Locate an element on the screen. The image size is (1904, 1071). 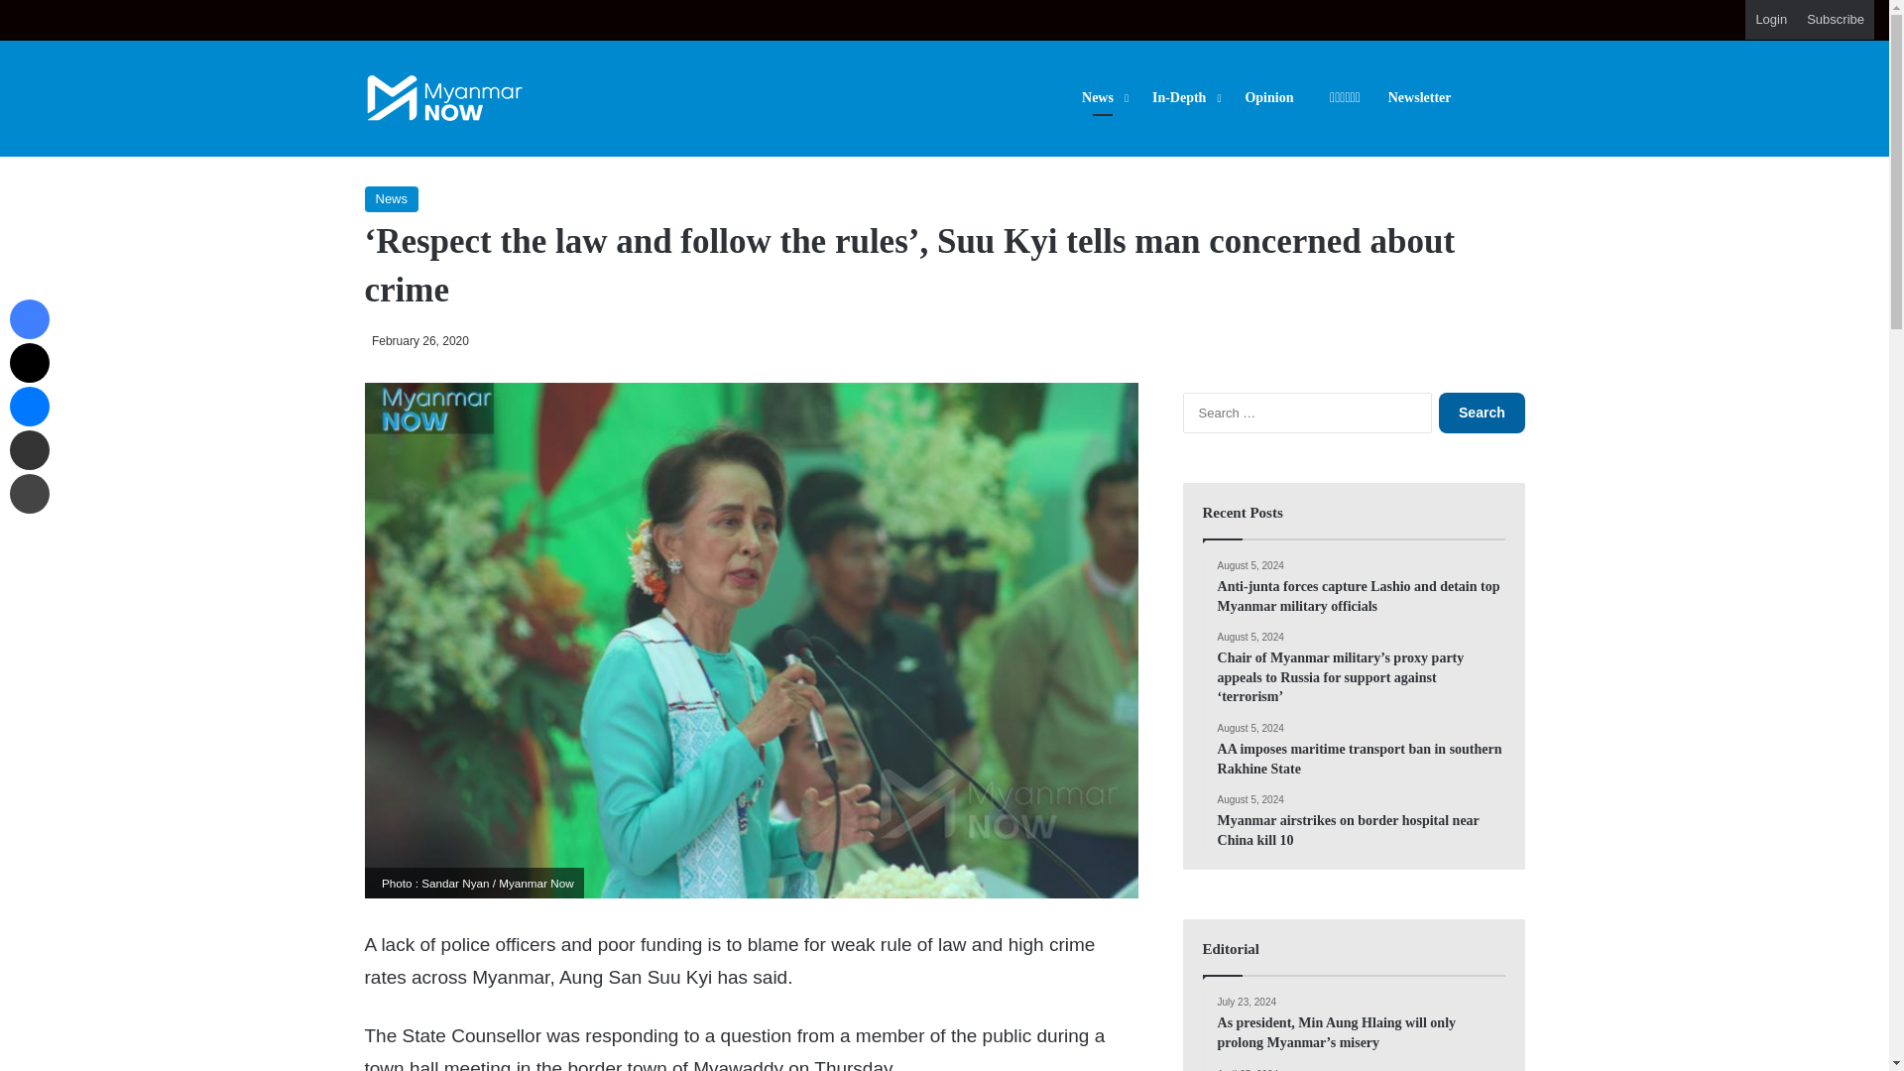
Facebook is located at coordinates (29, 319).